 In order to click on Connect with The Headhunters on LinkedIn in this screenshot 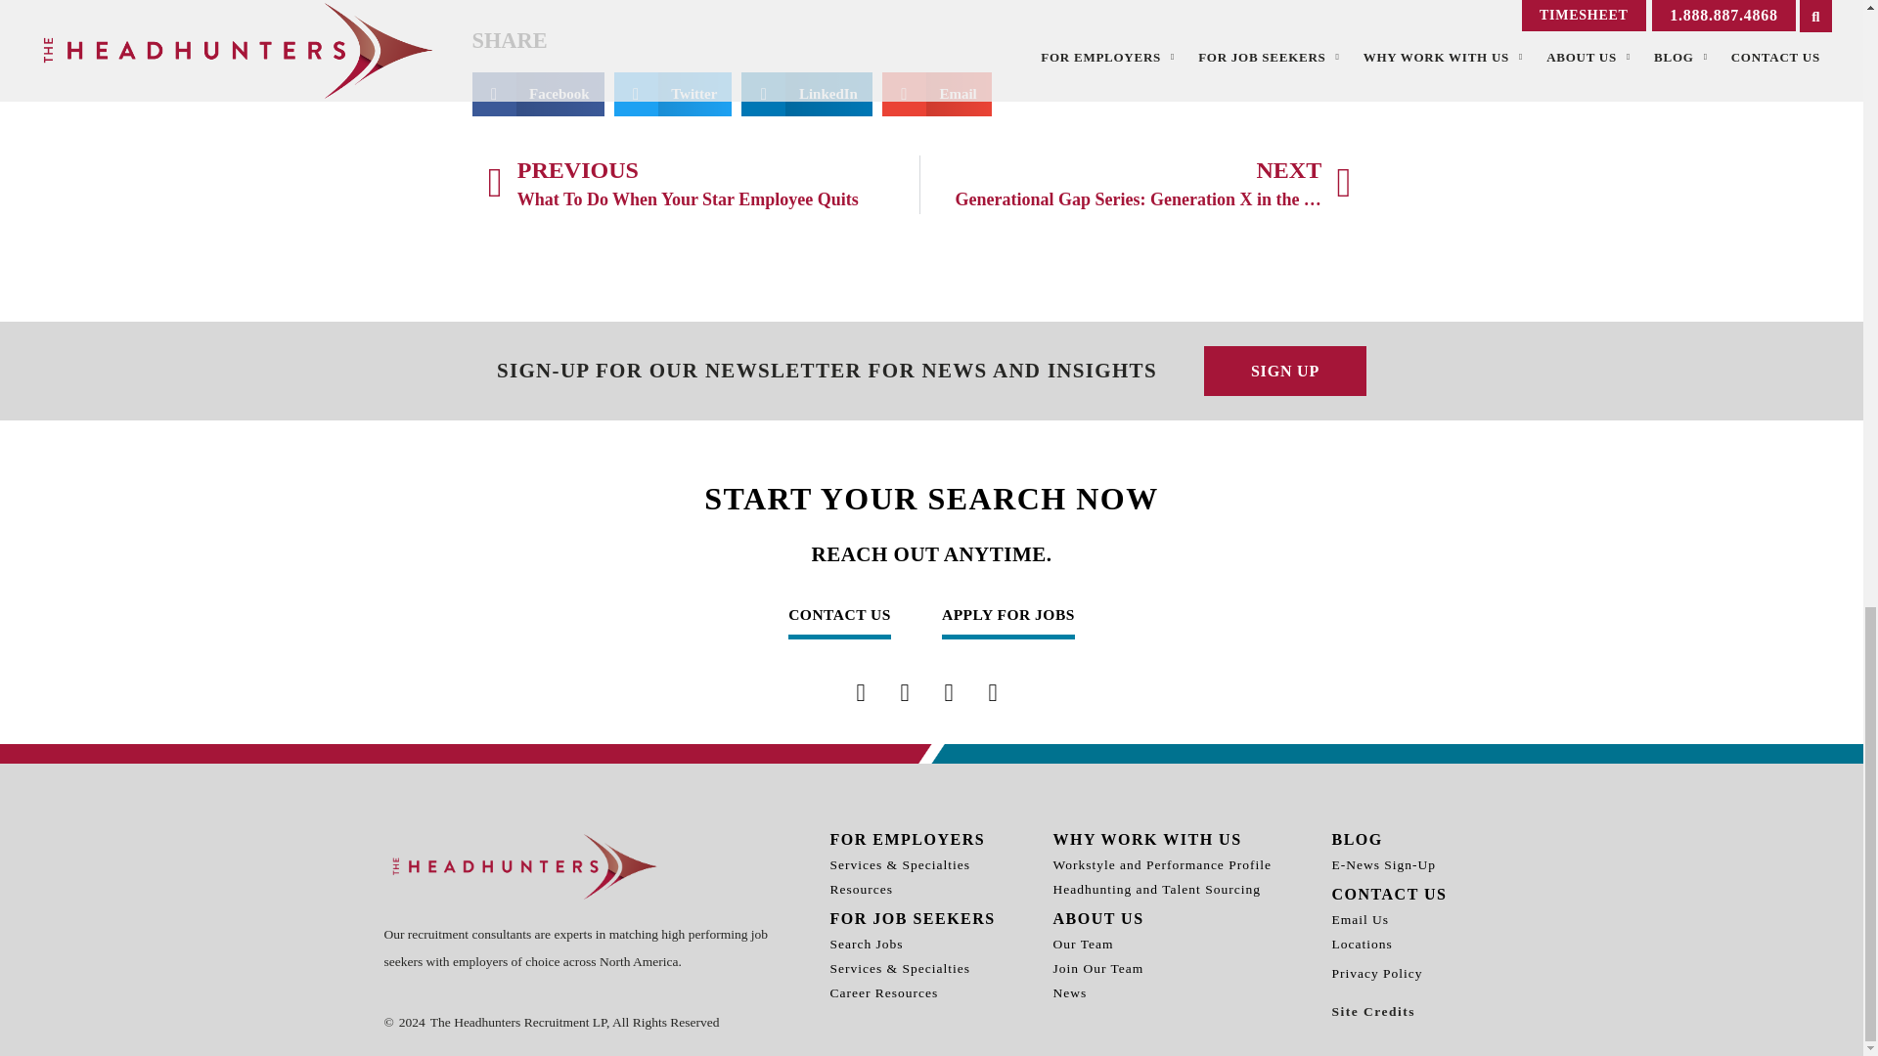, I will do `click(948, 692)`.